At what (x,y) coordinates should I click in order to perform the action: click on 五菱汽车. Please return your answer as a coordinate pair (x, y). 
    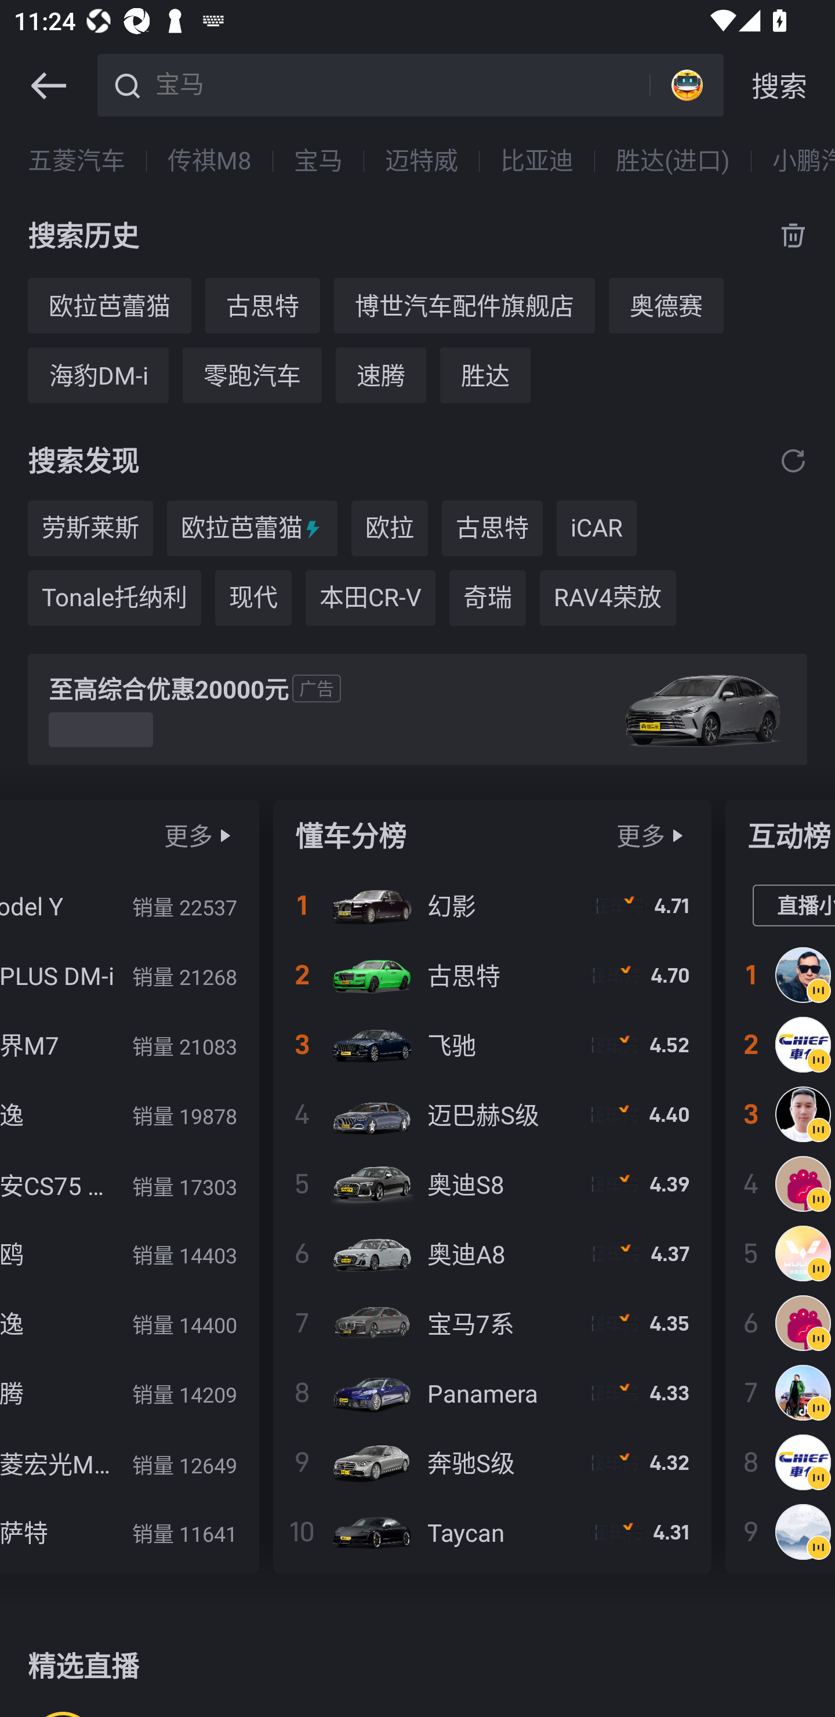
    Looking at the image, I should click on (77, 161).